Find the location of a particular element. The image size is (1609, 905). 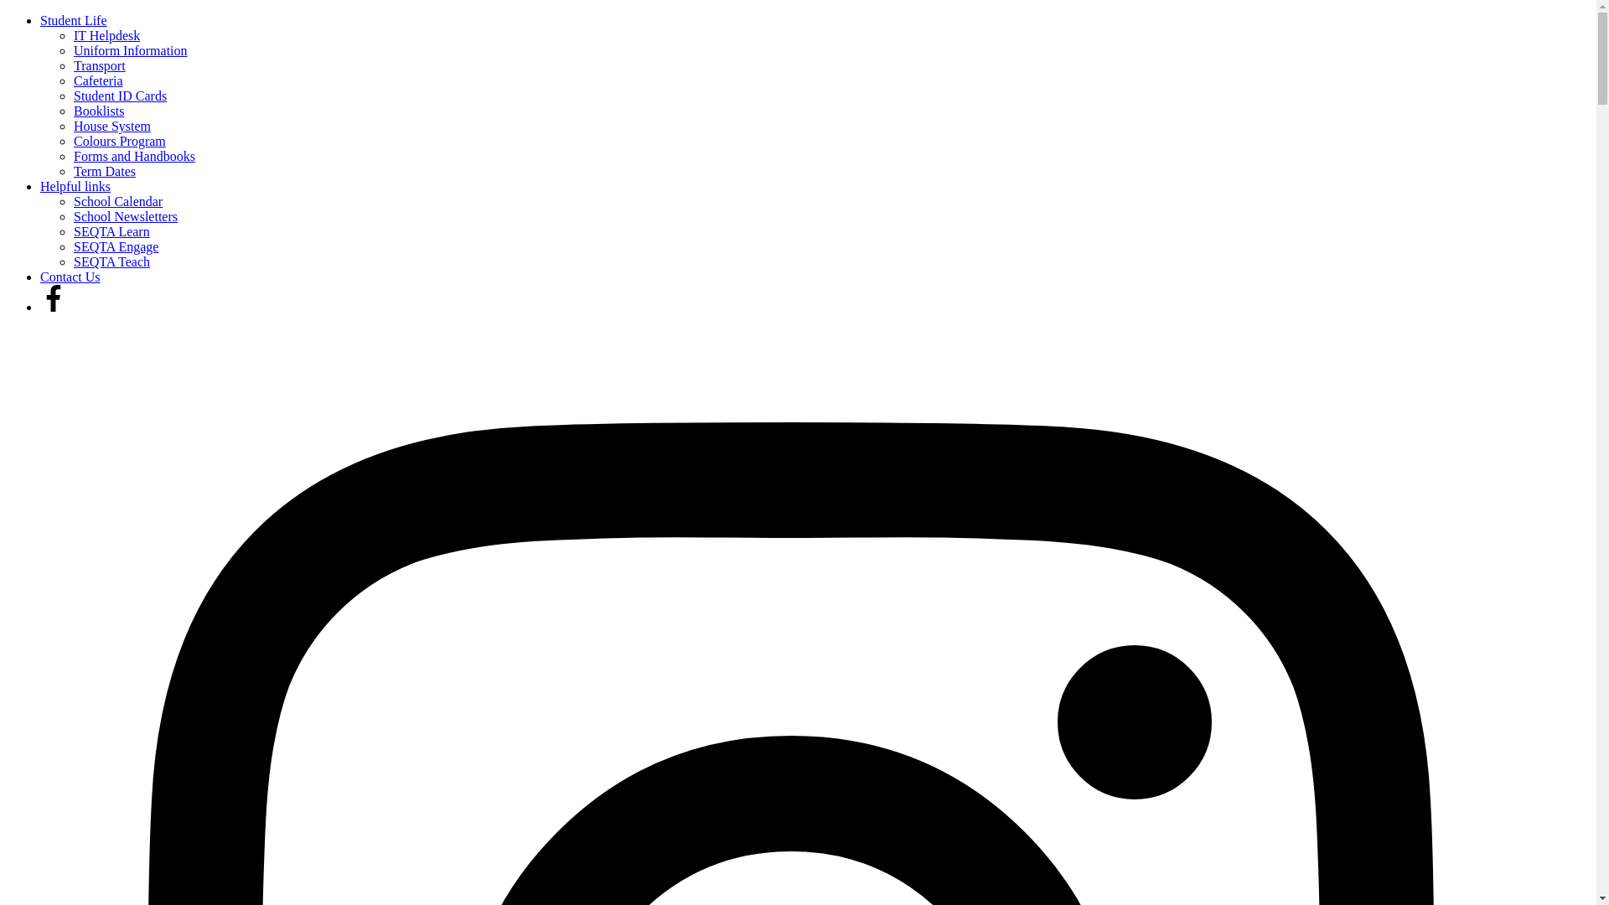

IT Helpdesk is located at coordinates (107, 35).